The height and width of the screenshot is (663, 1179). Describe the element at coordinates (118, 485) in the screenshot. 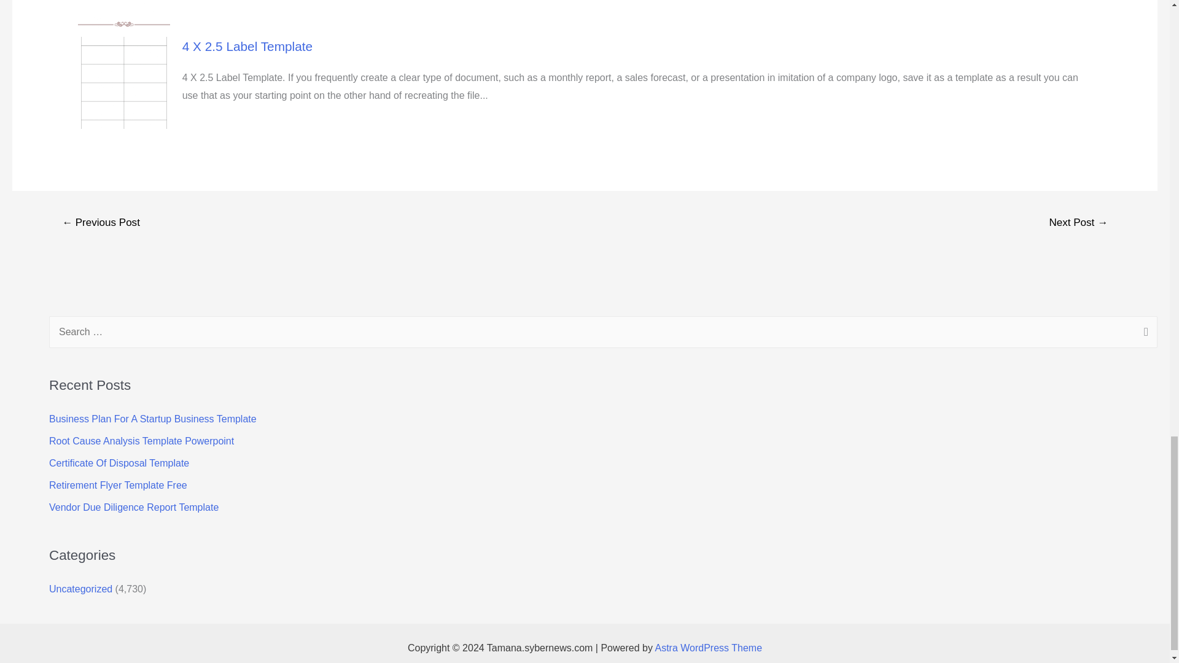

I see `Retirement Flyer Template Free` at that location.